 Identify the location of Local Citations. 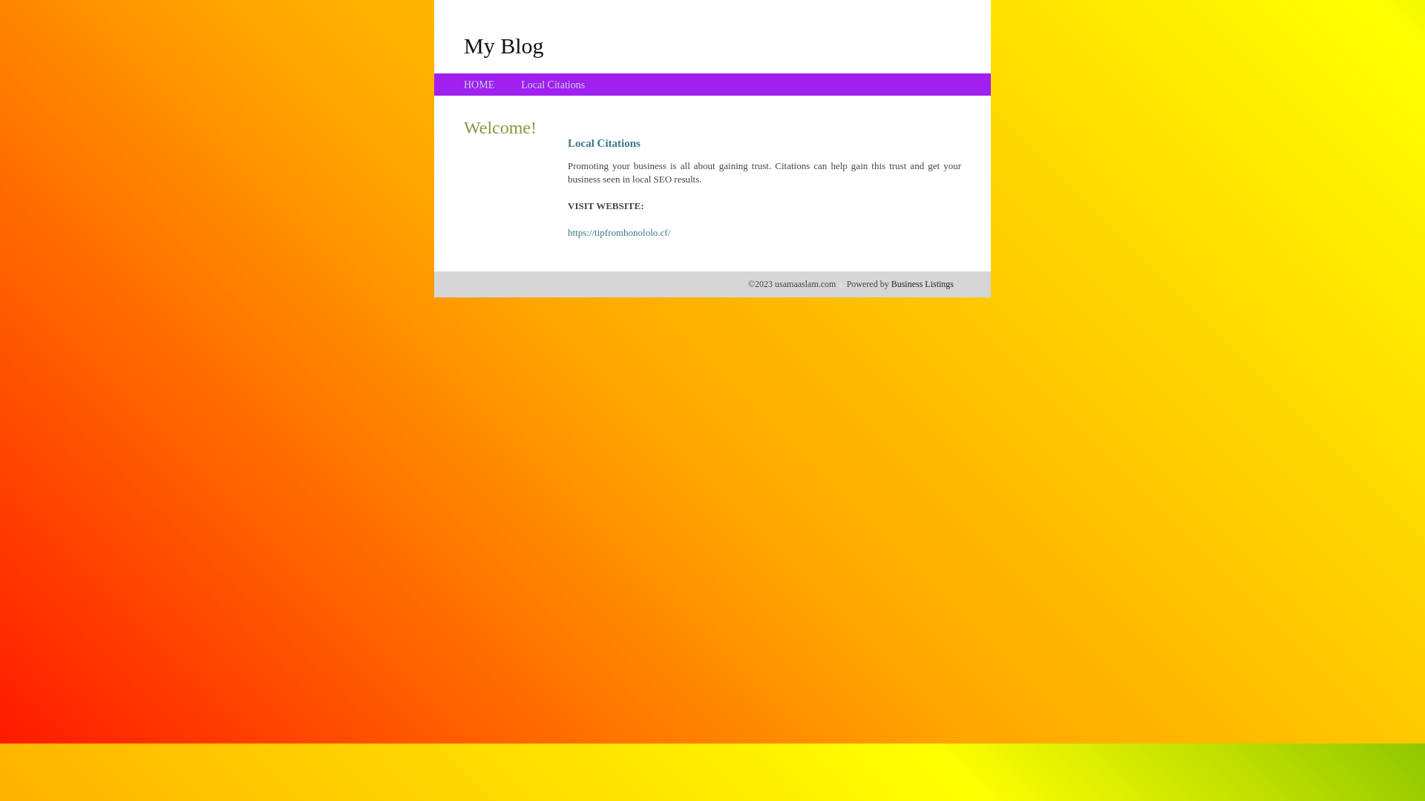
(553, 85).